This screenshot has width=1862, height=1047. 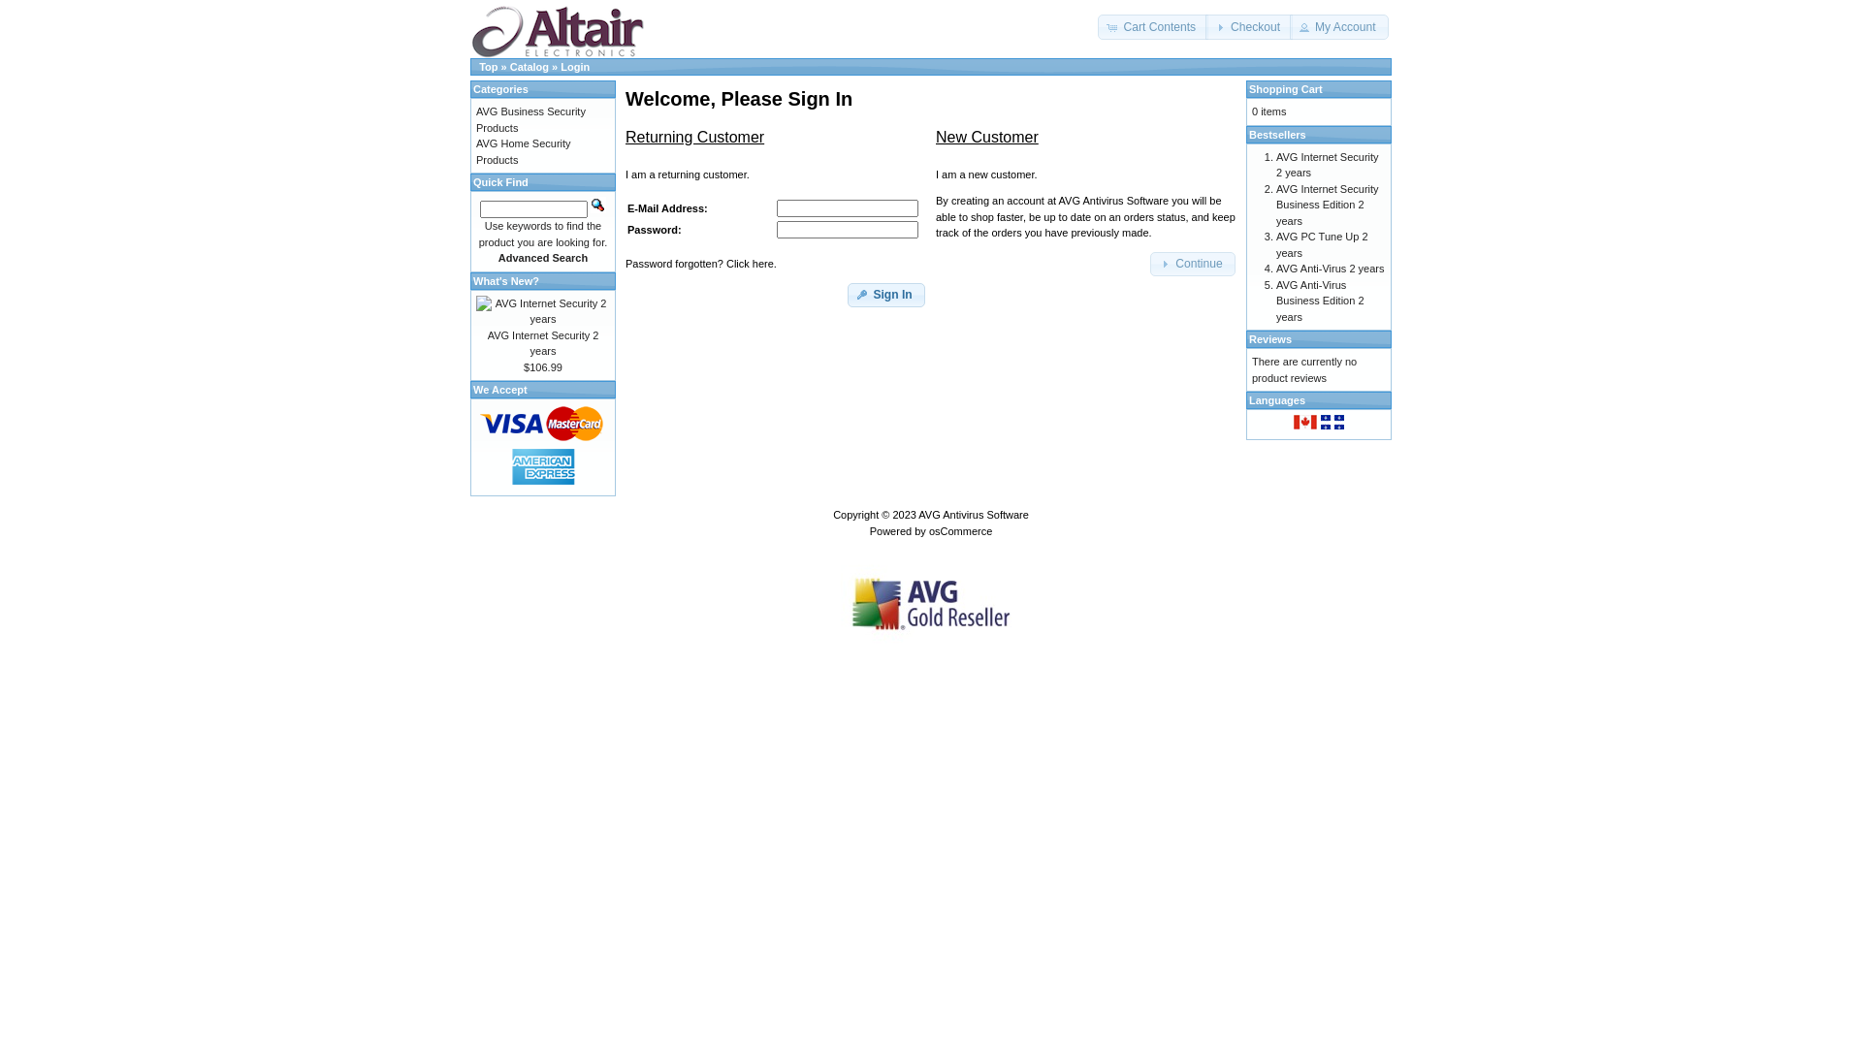 I want to click on Top, so click(x=488, y=67).